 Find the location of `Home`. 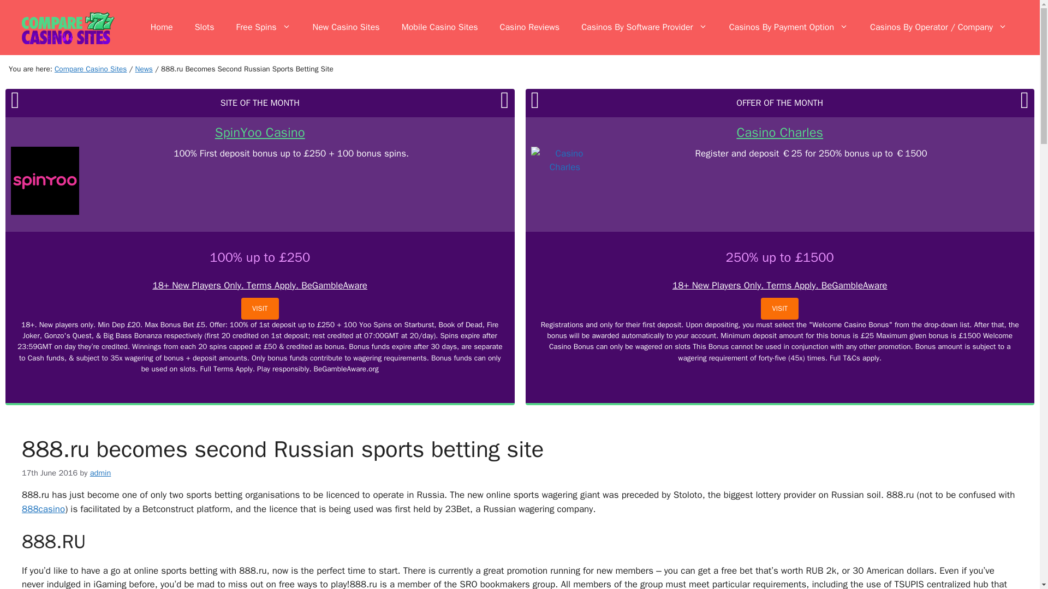

Home is located at coordinates (162, 27).